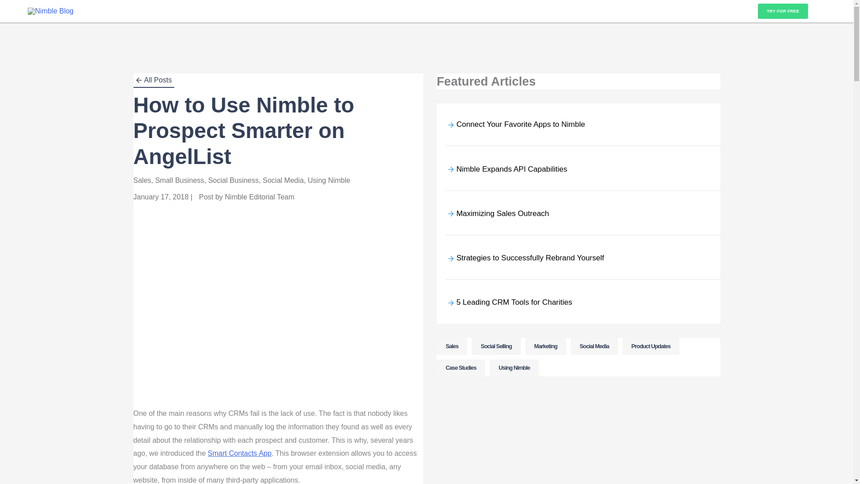 This screenshot has width=860, height=484. Describe the element at coordinates (259, 197) in the screenshot. I see `View all posts by Nimble Editorial Team` at that location.